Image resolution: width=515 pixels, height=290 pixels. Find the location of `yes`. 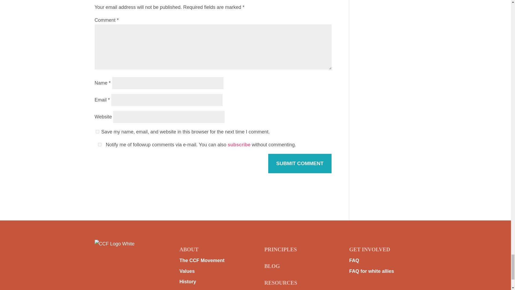

yes is located at coordinates (97, 132).